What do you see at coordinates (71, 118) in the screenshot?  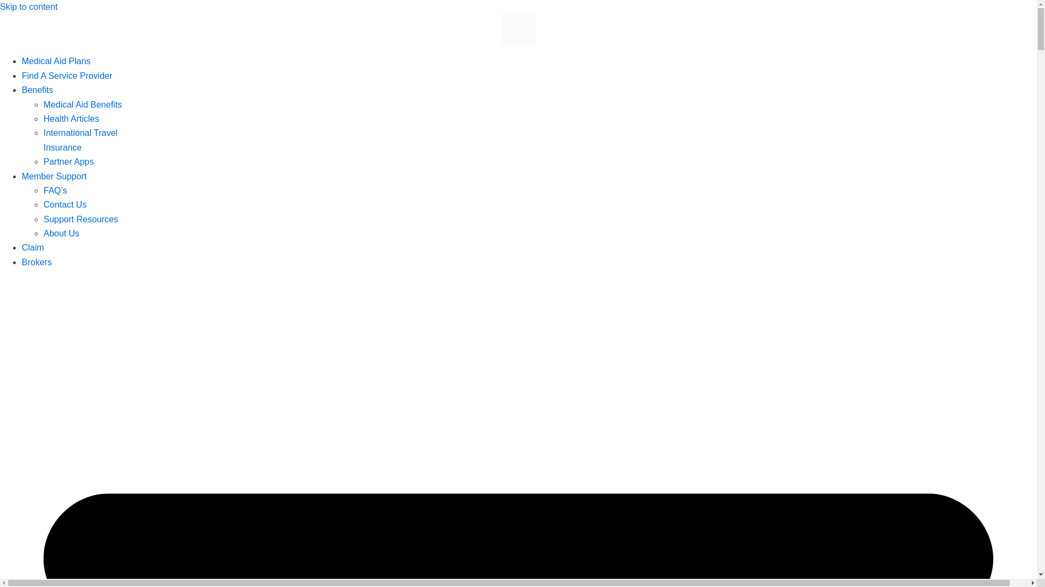 I see `Health Articles` at bounding box center [71, 118].